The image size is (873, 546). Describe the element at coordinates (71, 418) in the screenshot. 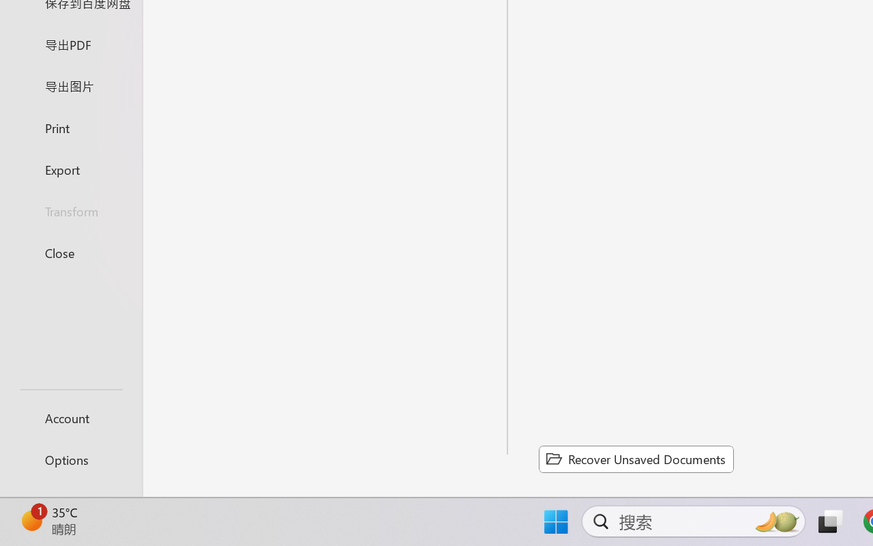

I see `Account` at that location.